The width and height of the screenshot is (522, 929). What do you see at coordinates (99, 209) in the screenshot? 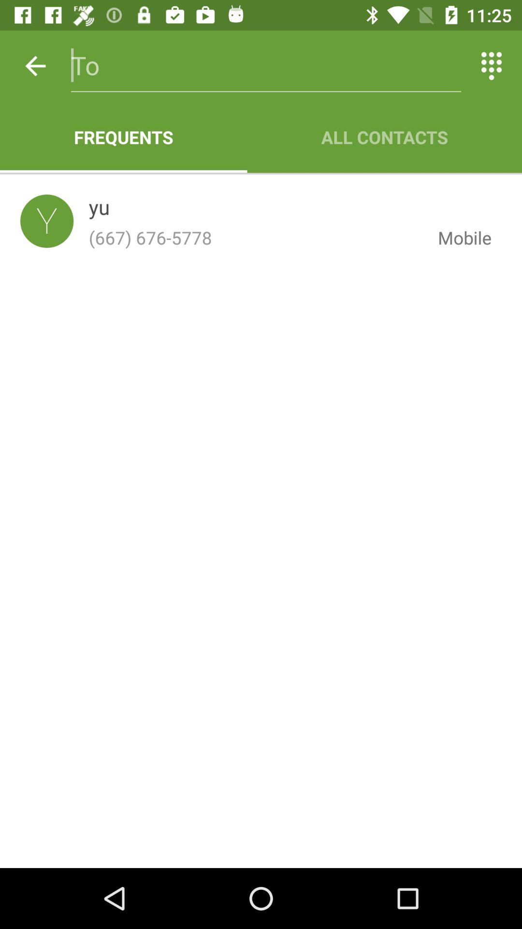
I see `flip to yu item` at bounding box center [99, 209].